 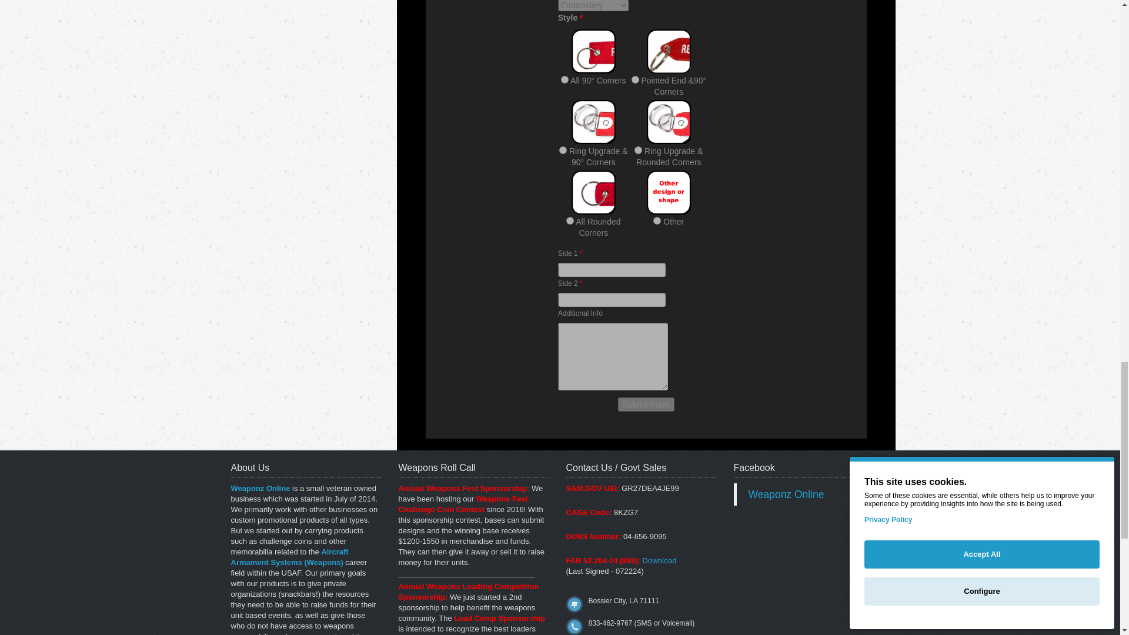 I want to click on Submit Form, so click(x=646, y=405).